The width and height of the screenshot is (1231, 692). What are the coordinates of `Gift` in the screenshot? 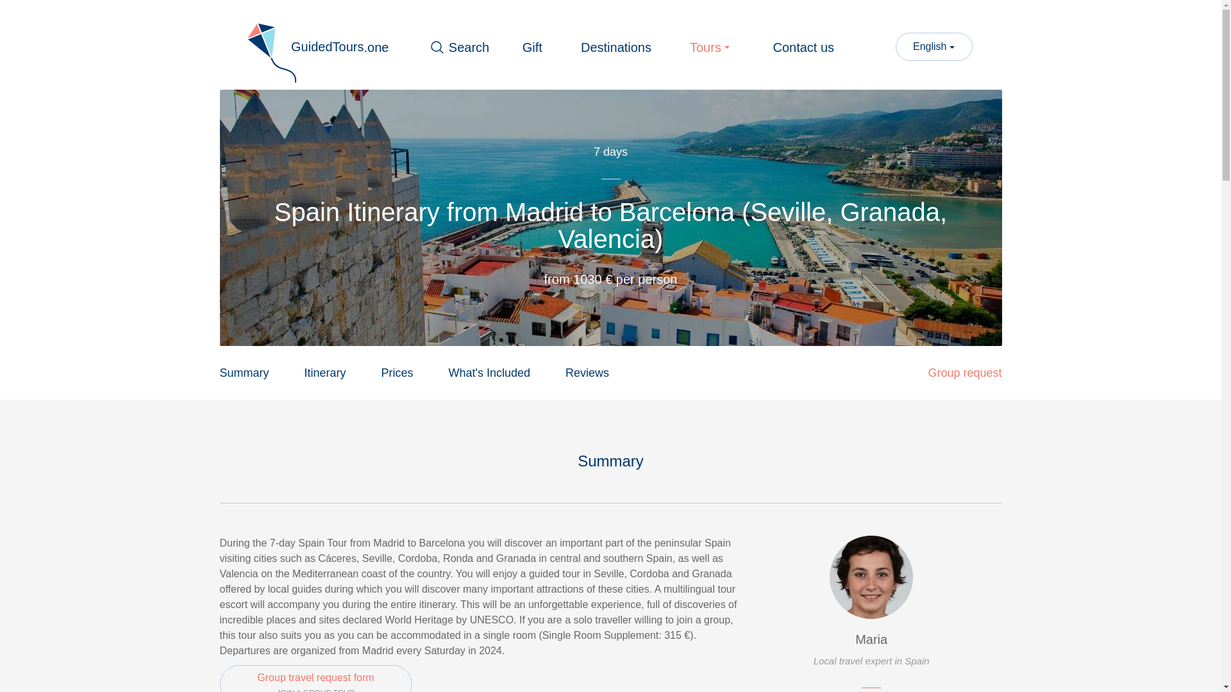 It's located at (315, 678).